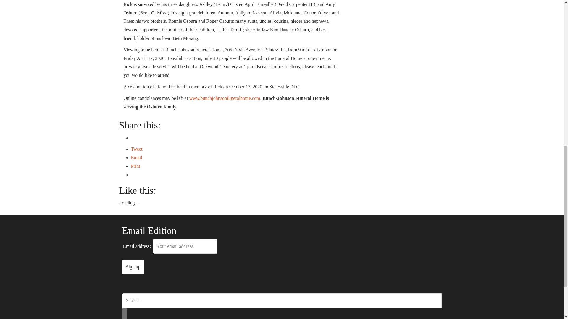  I want to click on Print, so click(135, 166).